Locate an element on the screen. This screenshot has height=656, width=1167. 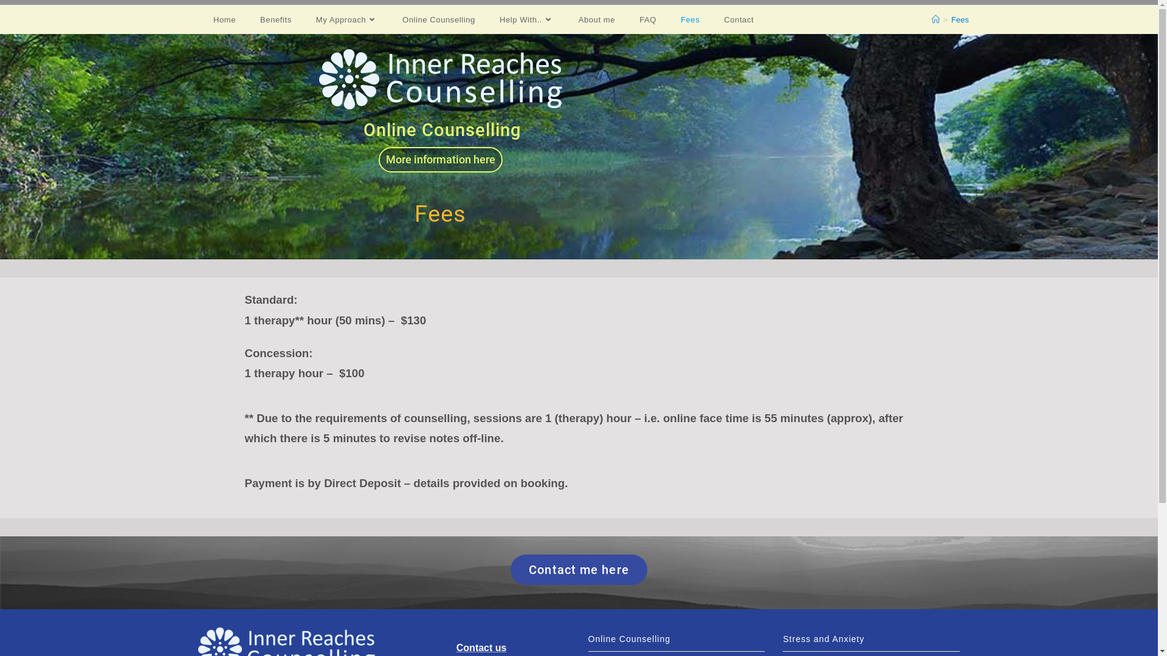
About me is located at coordinates (597, 19).